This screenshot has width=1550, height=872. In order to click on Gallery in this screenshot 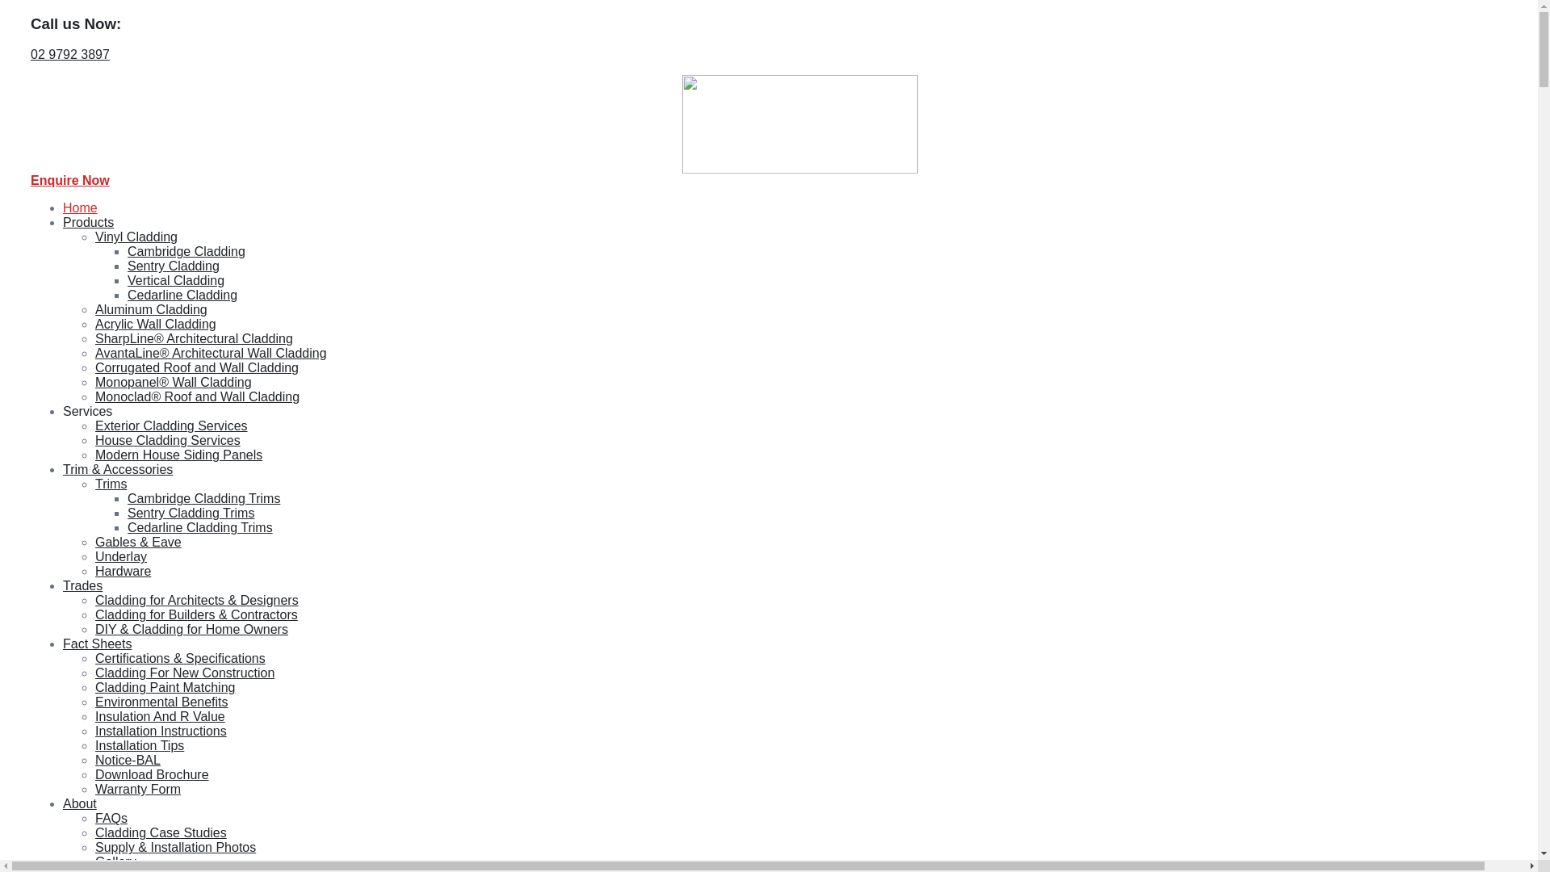, I will do `click(116, 862)`.